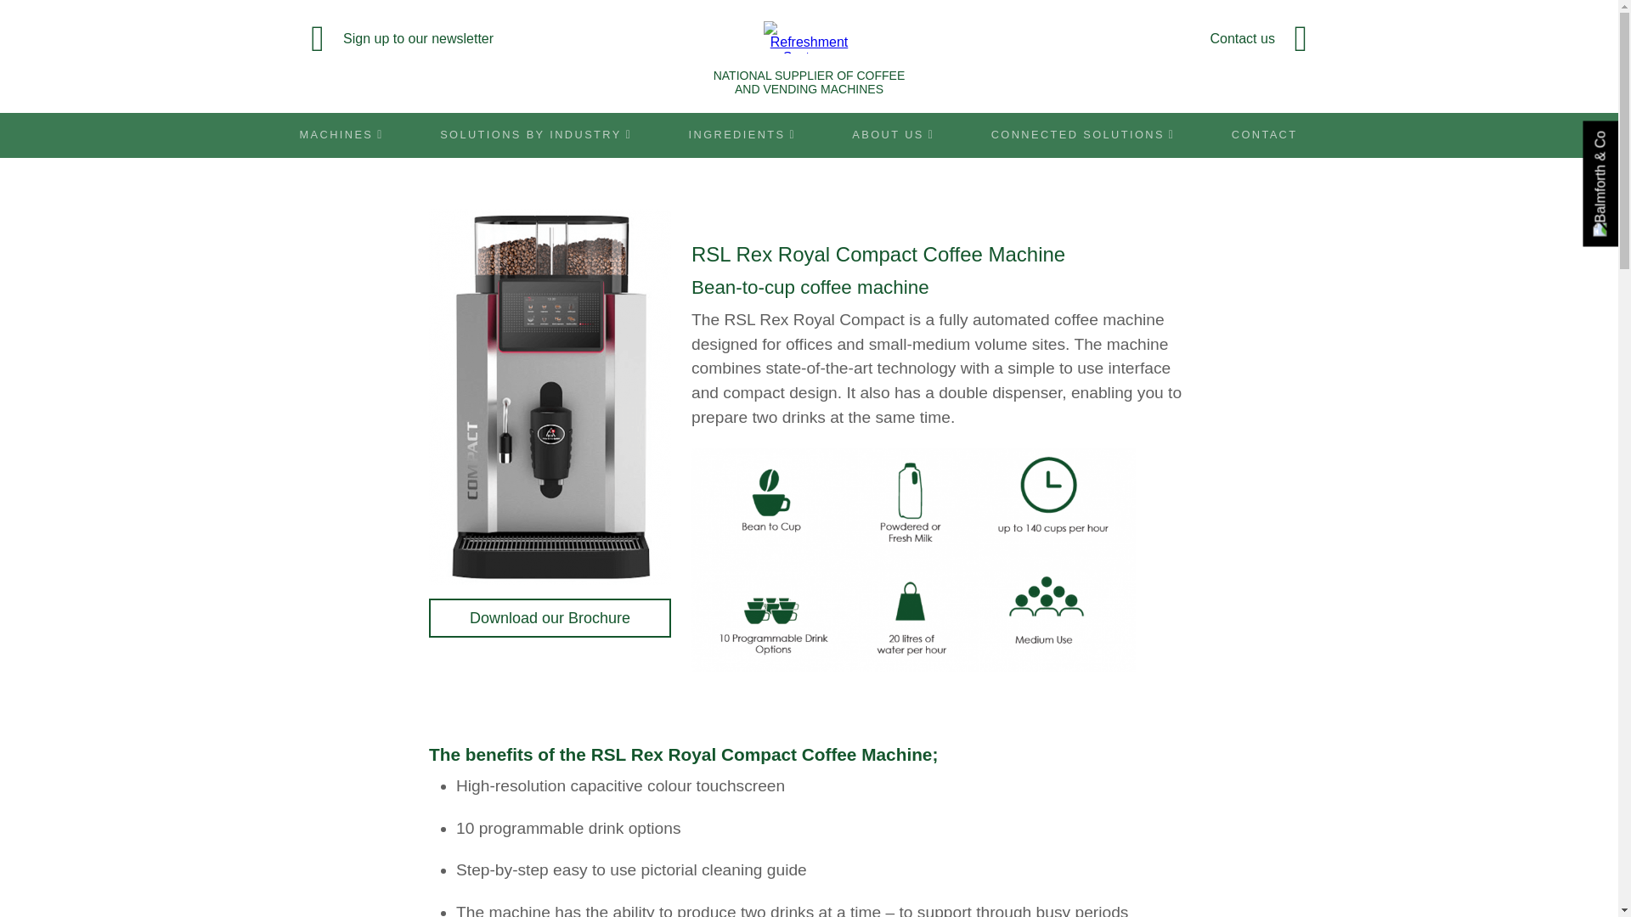 This screenshot has width=1631, height=917. What do you see at coordinates (352, 134) in the screenshot?
I see `MACHINES` at bounding box center [352, 134].